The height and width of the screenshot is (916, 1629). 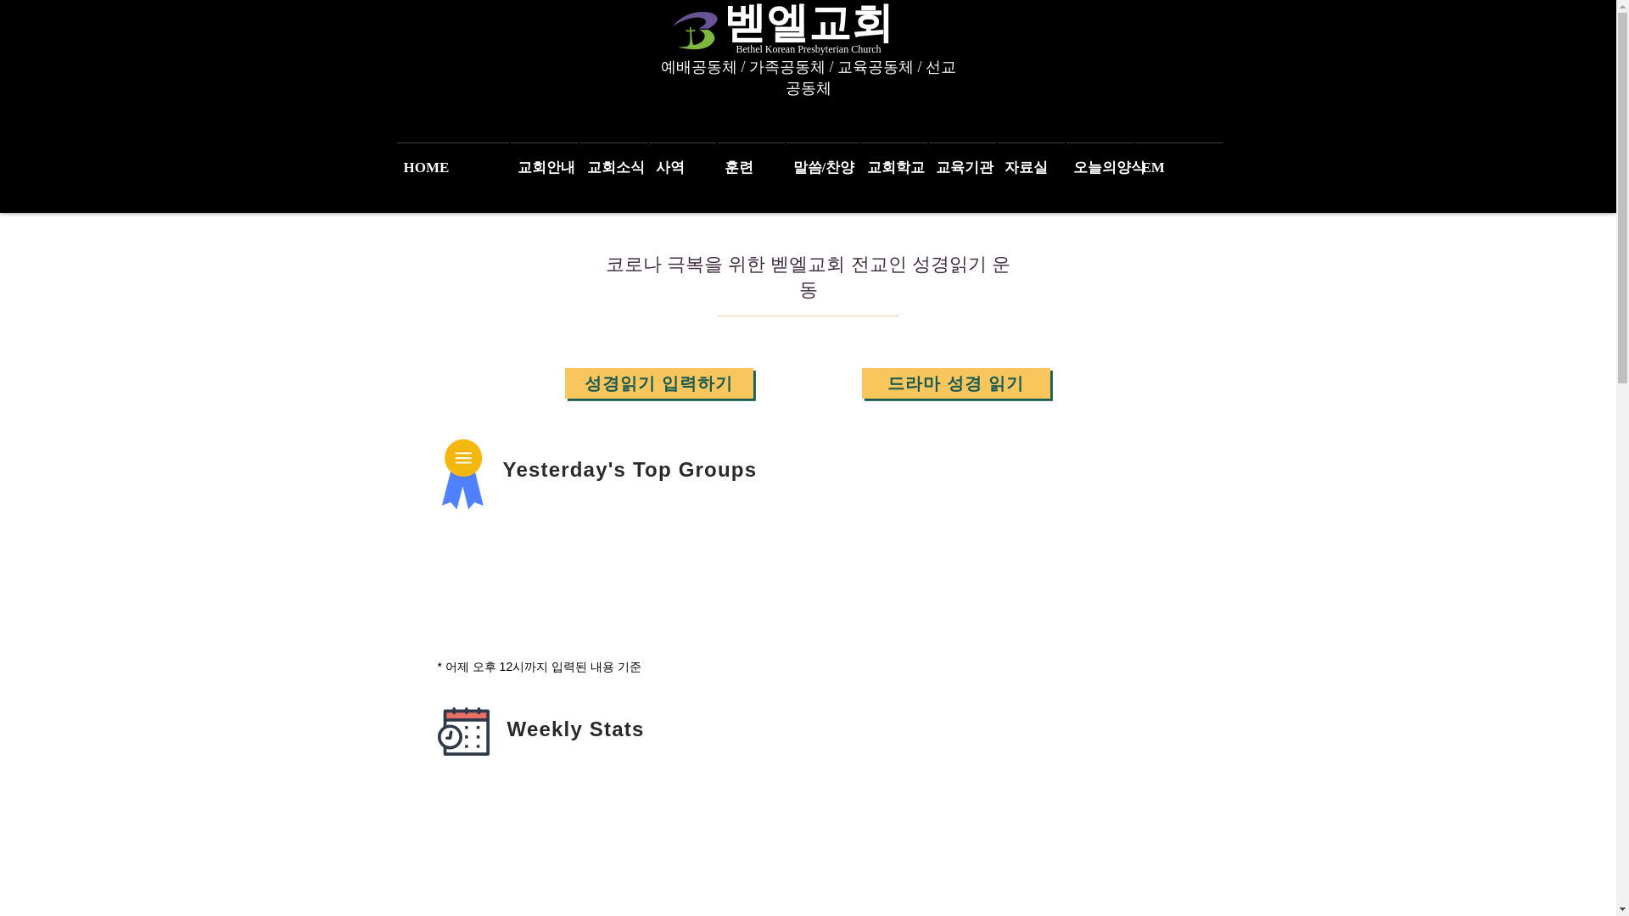 What do you see at coordinates (808, 47) in the screenshot?
I see `Bethel Korean Presbyterian Church` at bounding box center [808, 47].